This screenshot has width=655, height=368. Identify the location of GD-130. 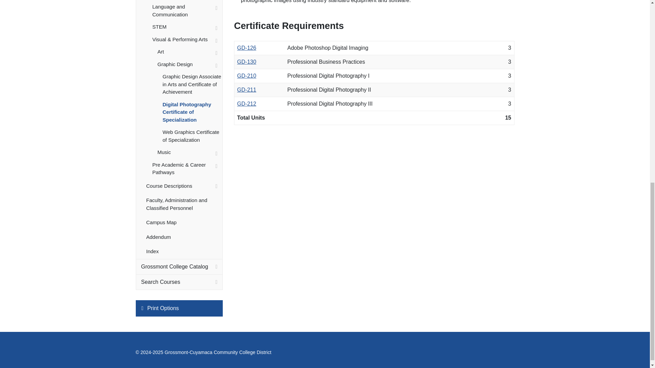
(246, 62).